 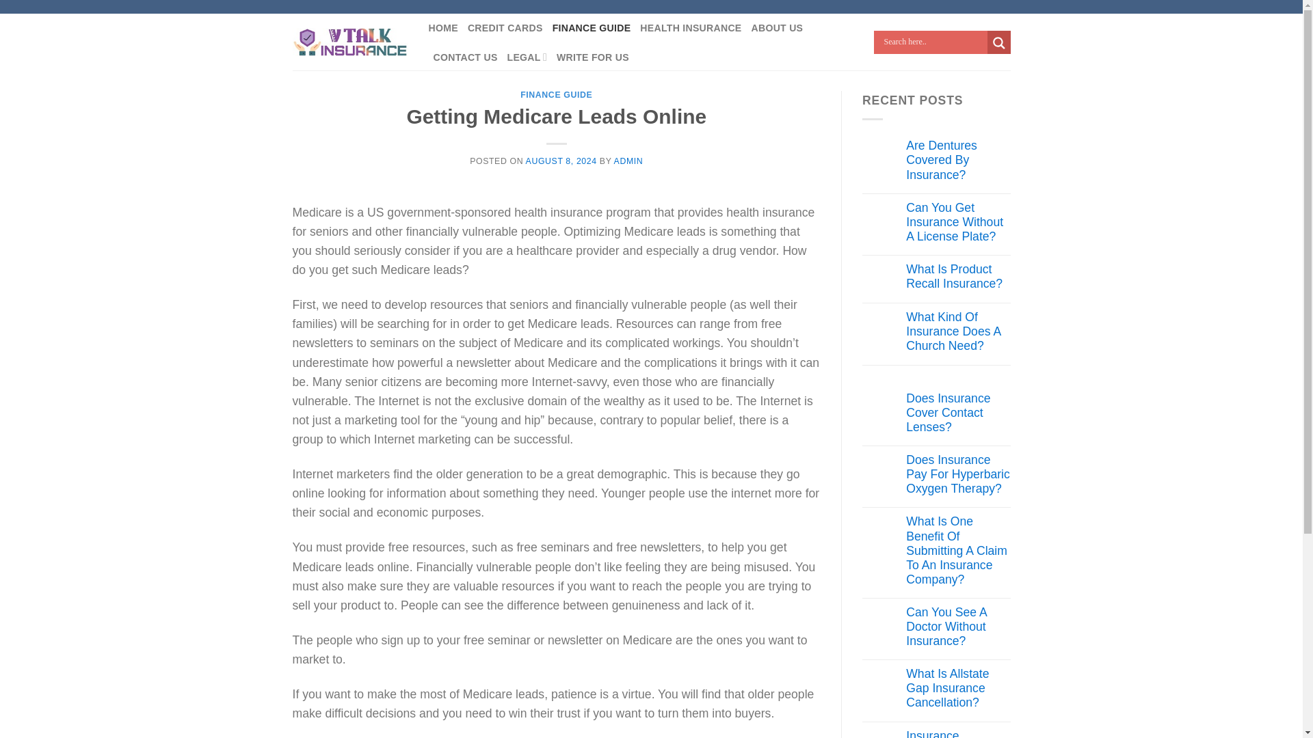 I want to click on ADMIN, so click(x=628, y=161).